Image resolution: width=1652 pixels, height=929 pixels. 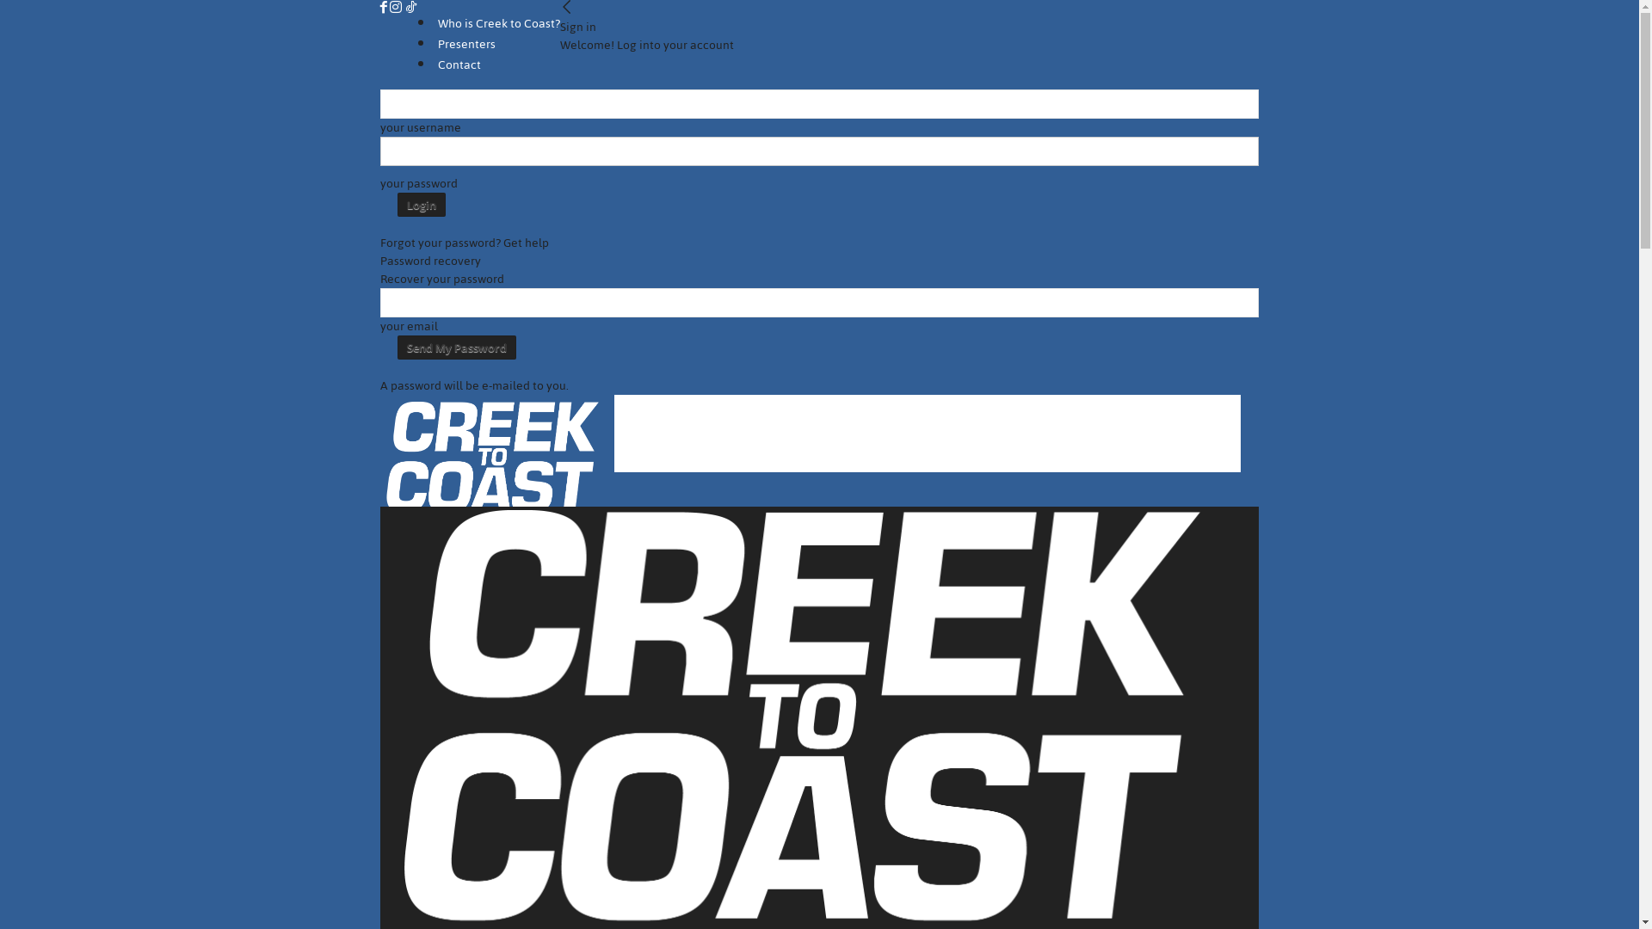 I want to click on Contact, so click(x=459, y=65).